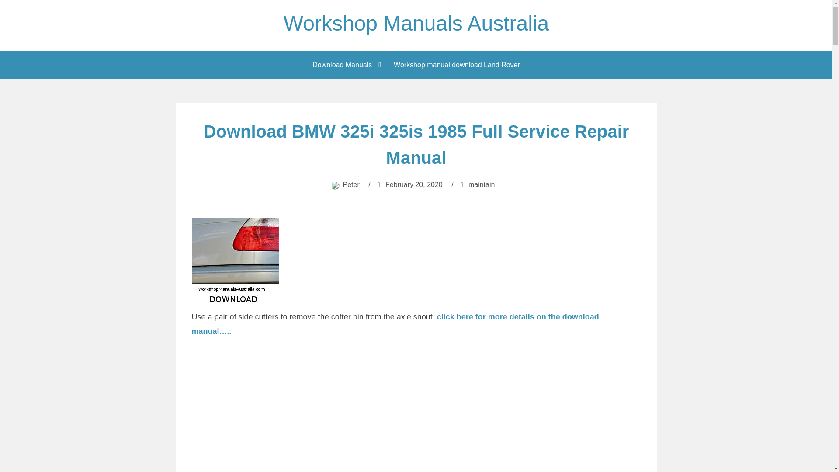 The image size is (839, 472). I want to click on Peter, so click(351, 184).